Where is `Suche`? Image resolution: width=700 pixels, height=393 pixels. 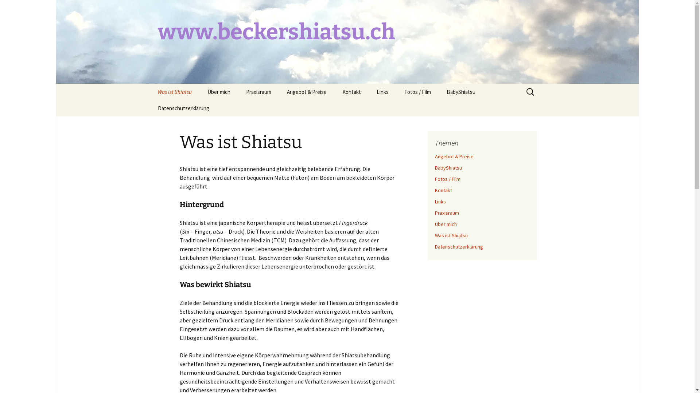 Suche is located at coordinates (9, 8).